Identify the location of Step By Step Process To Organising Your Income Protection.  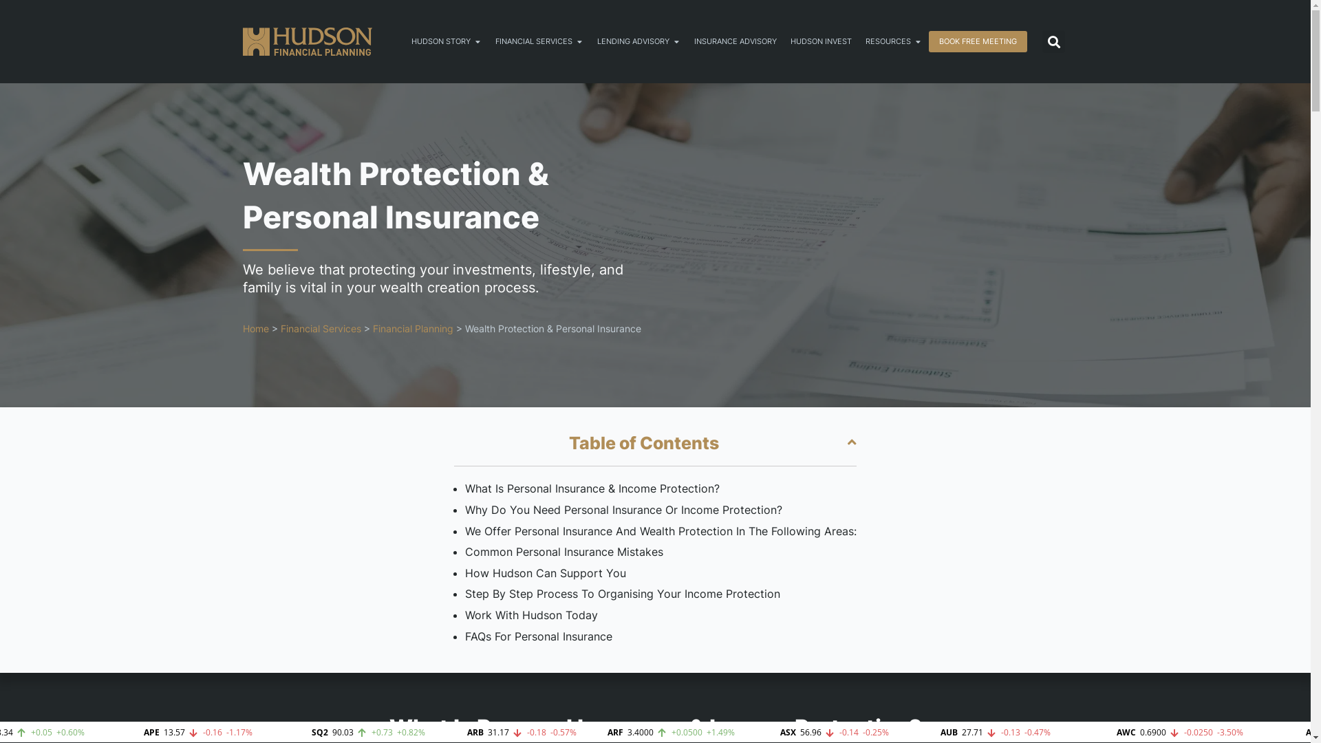
(623, 594).